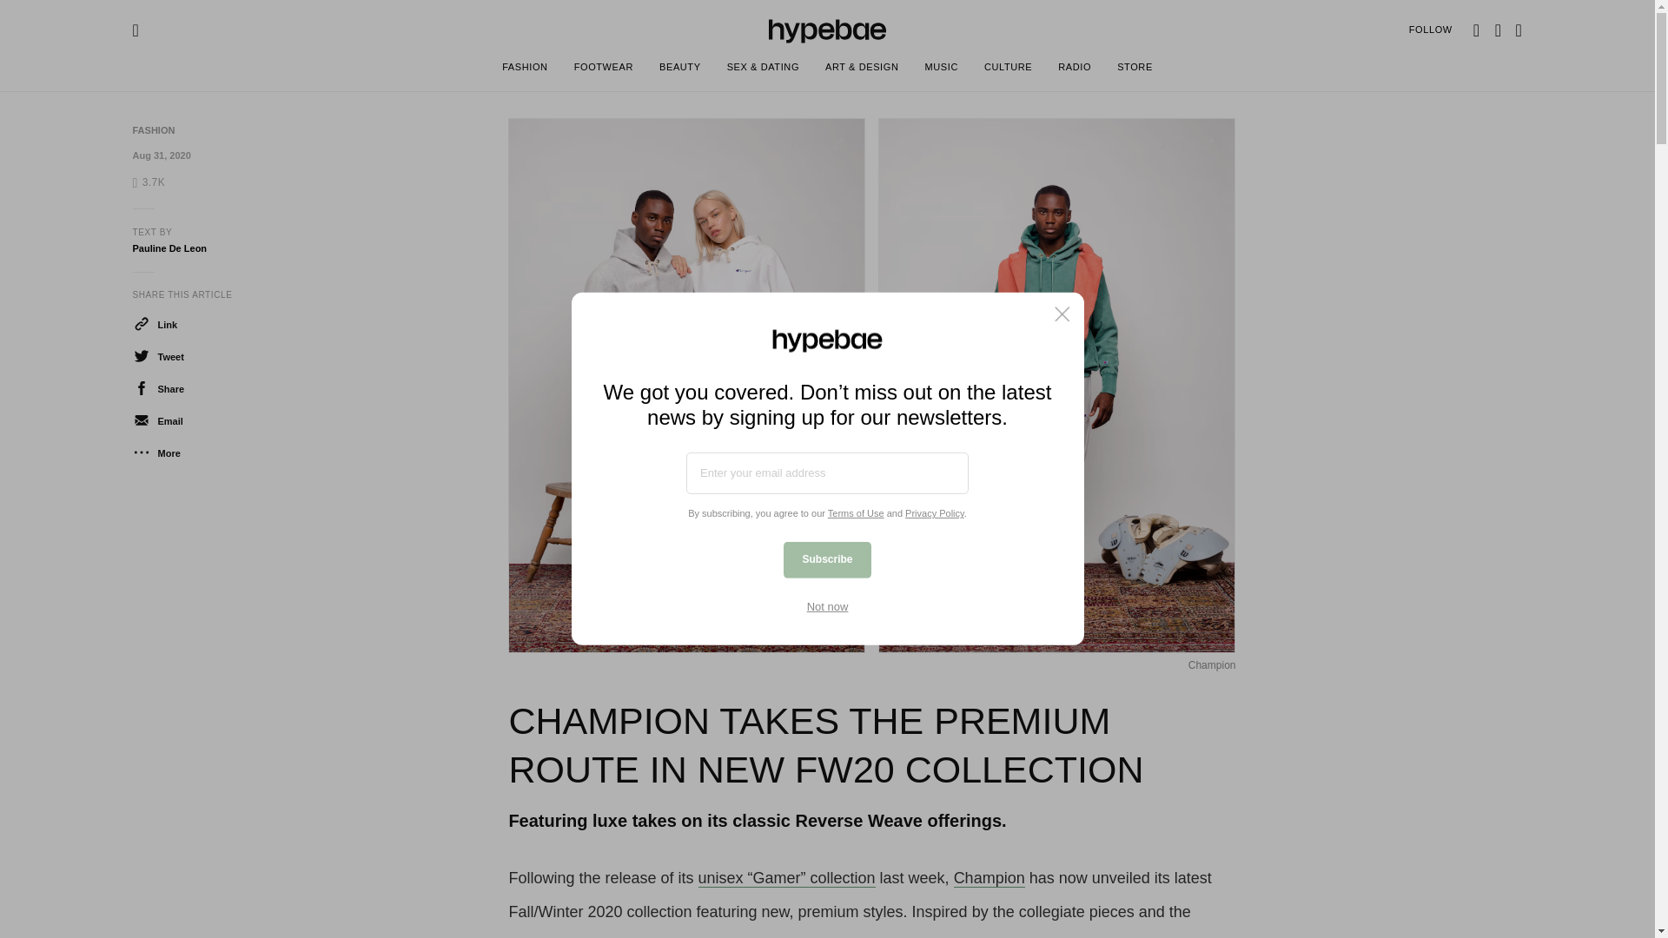 The width and height of the screenshot is (1668, 938). Describe the element at coordinates (1075, 69) in the screenshot. I see `RADIO` at that location.